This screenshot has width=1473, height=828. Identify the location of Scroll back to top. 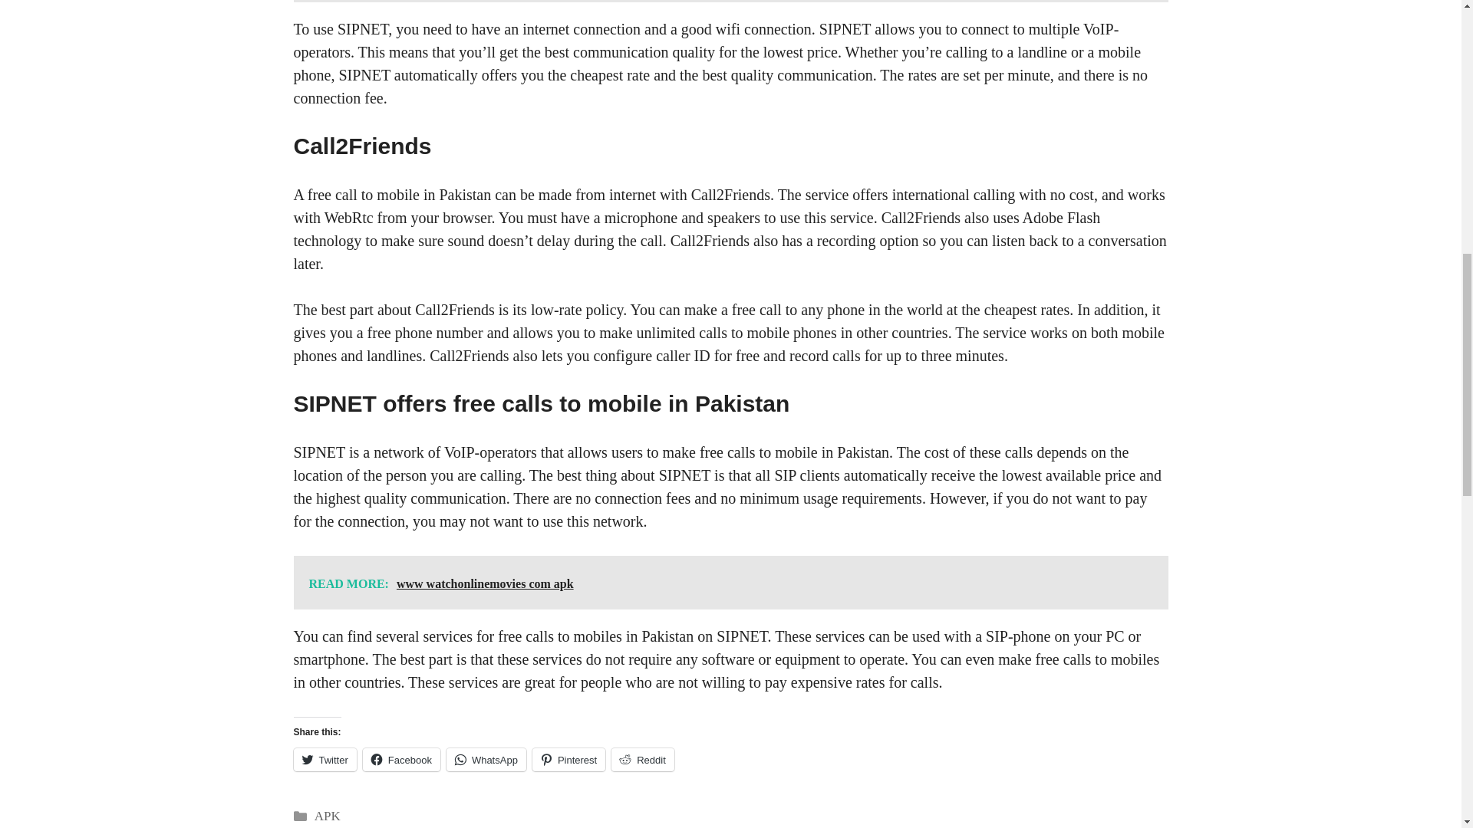
(1423, 728).